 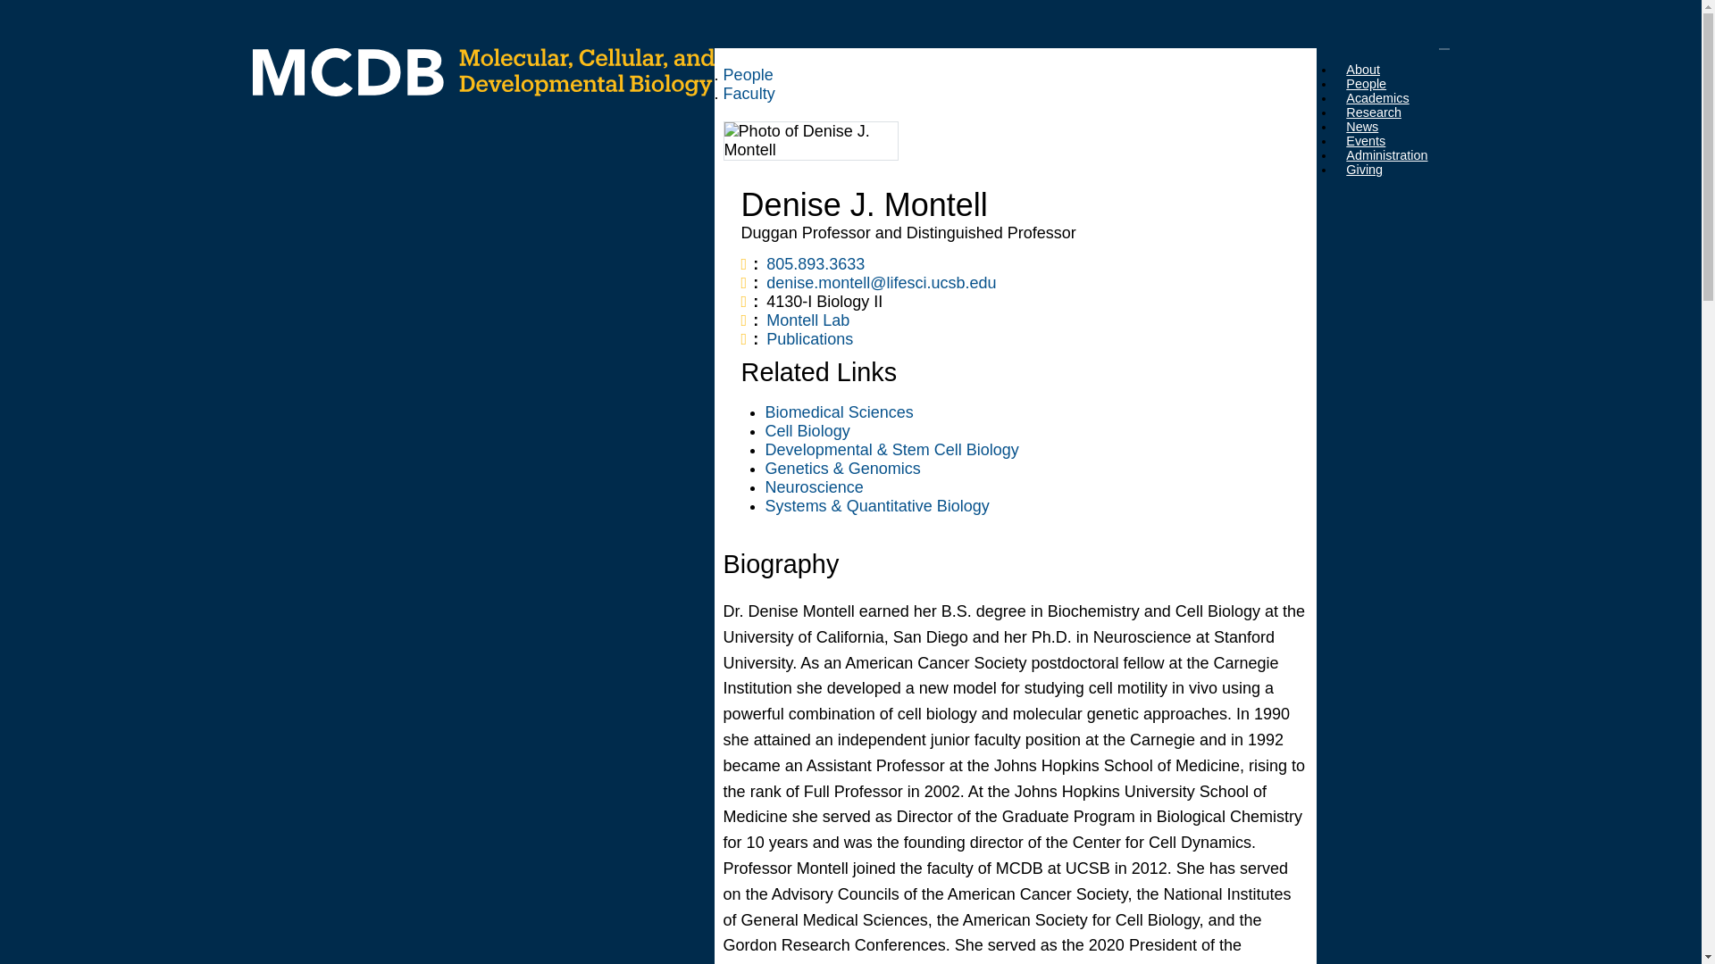 I want to click on Research, so click(x=1374, y=112).